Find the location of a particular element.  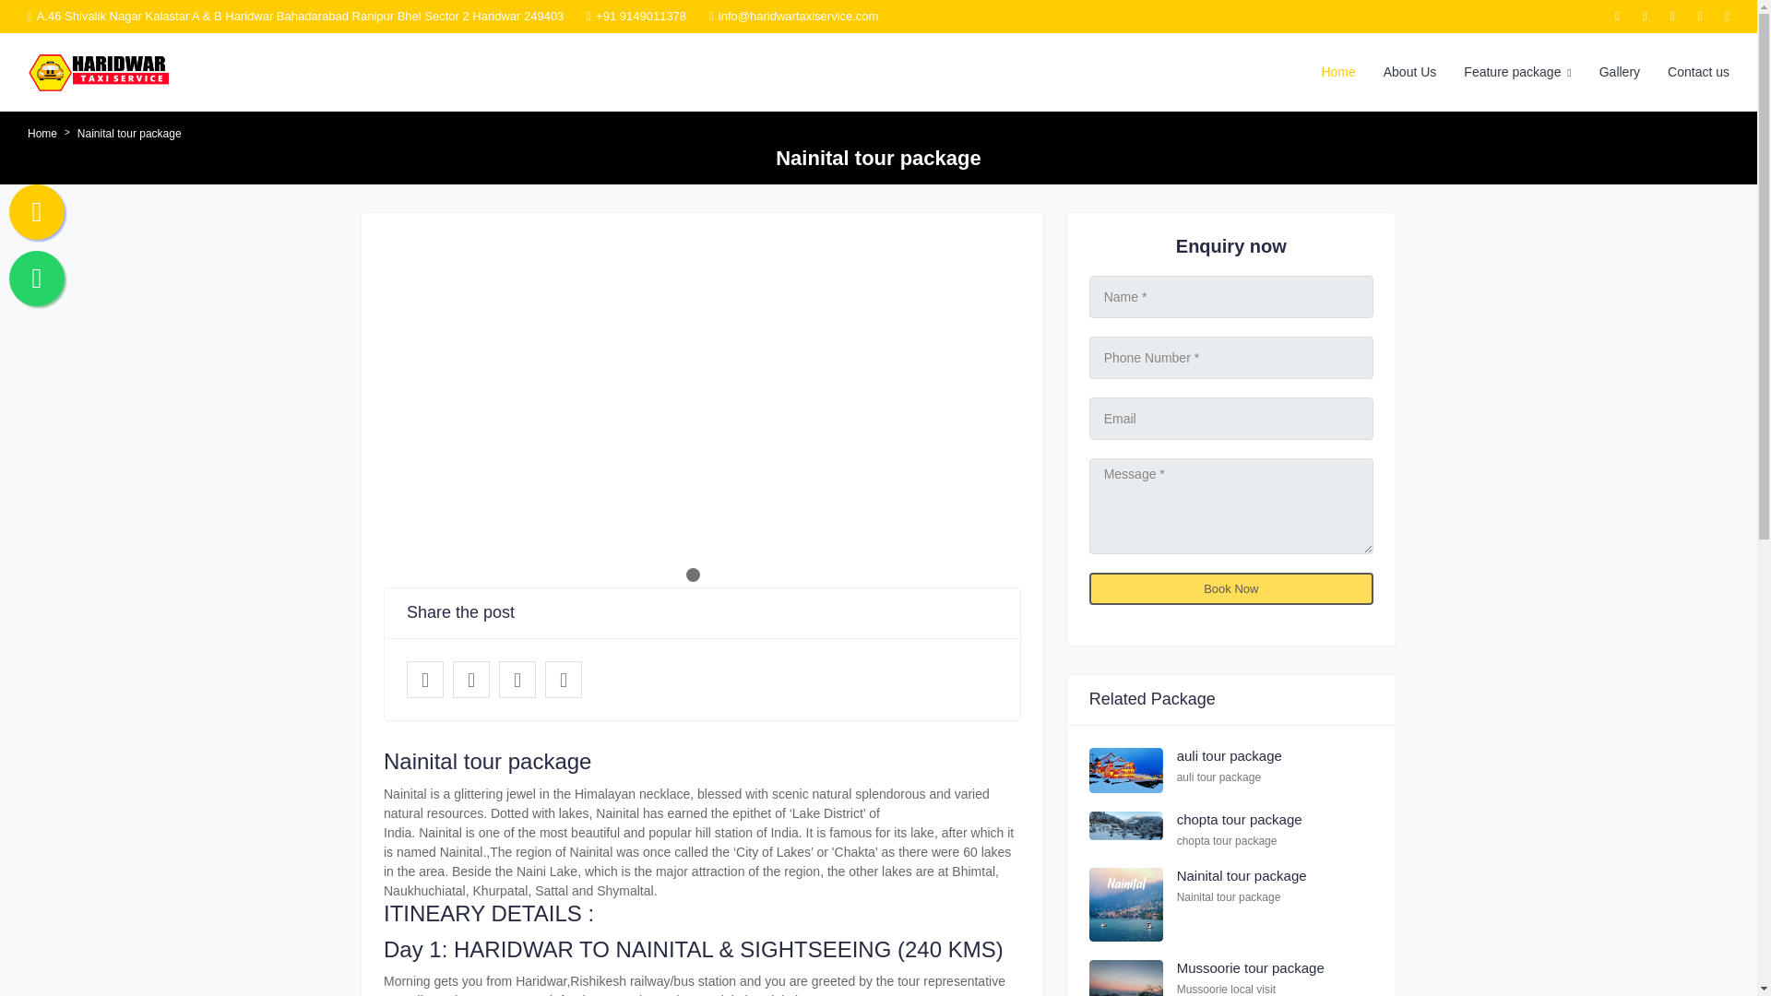

Nainital tour package is located at coordinates (564, 680).